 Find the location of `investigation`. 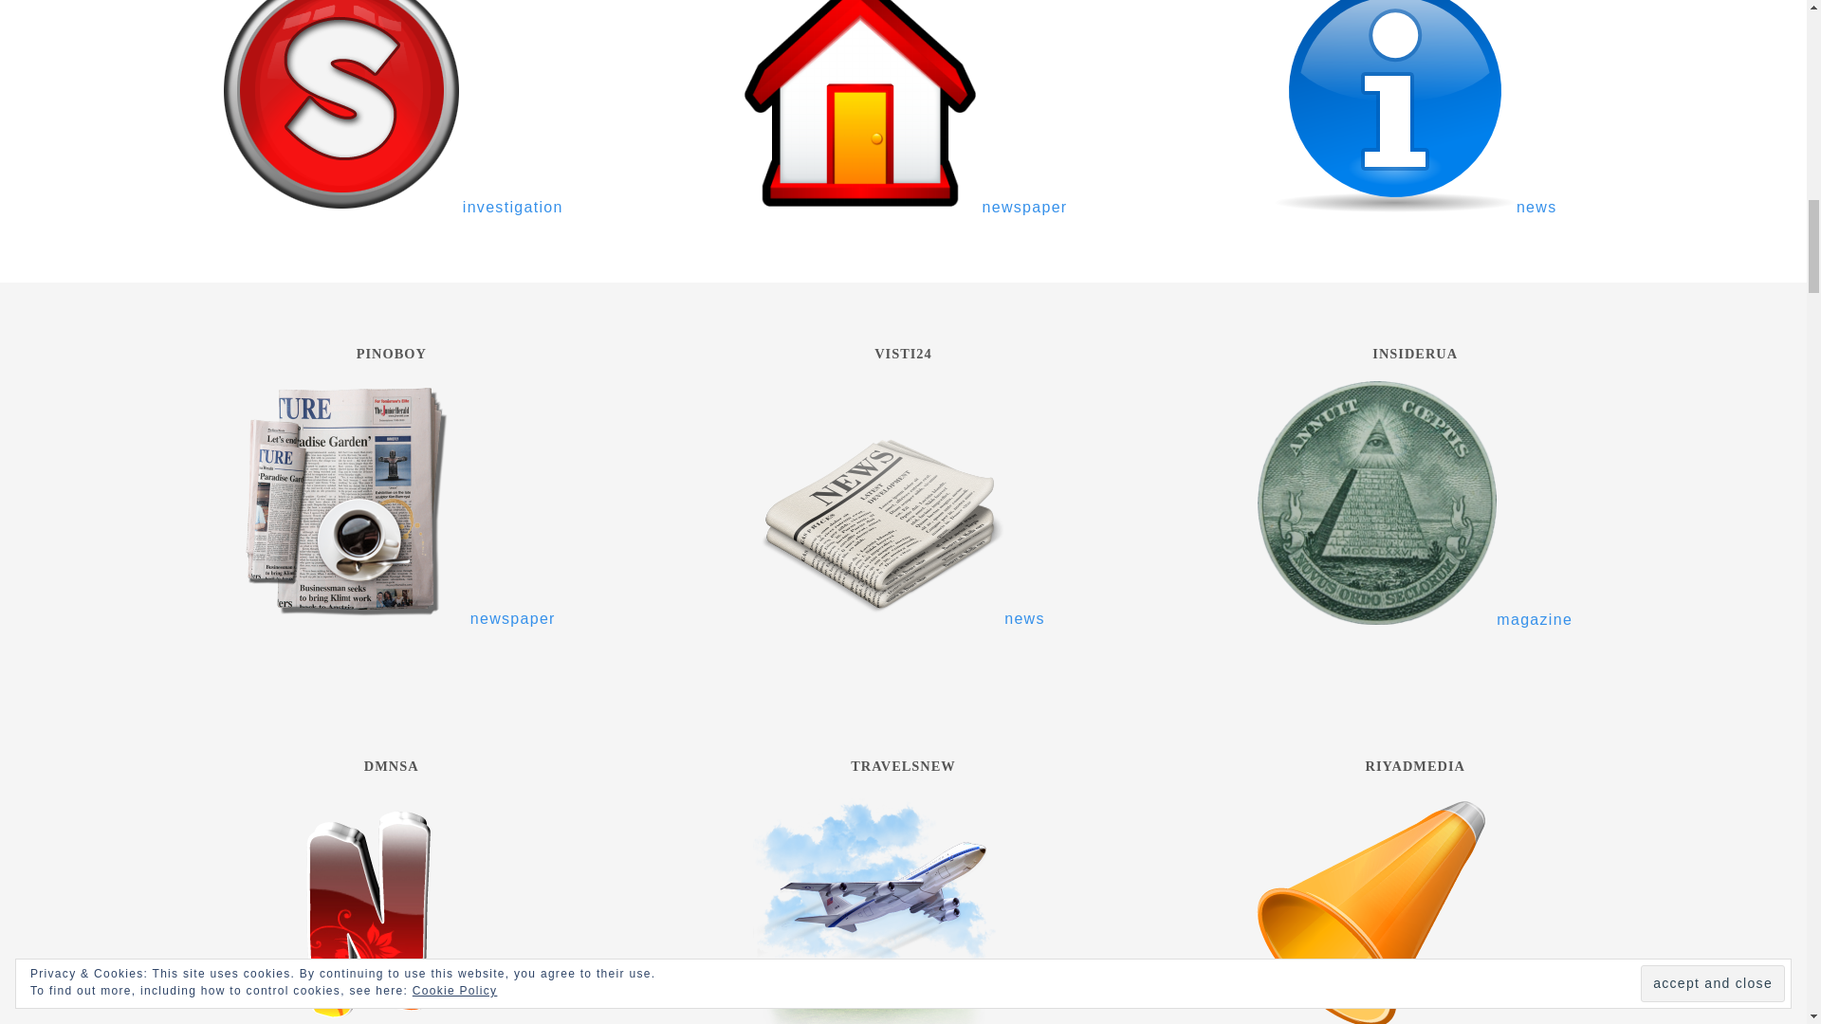

investigation is located at coordinates (391, 207).